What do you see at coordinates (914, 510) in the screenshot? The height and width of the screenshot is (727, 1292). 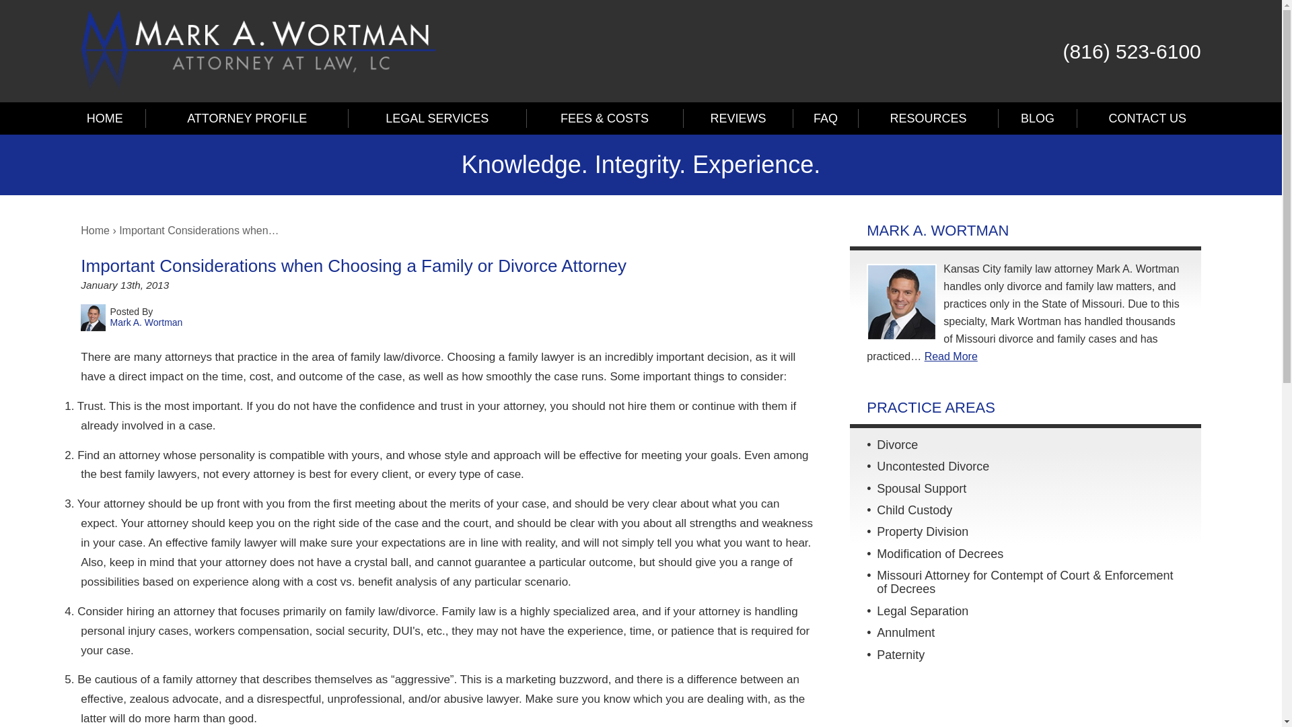 I see `Read more about Child Custody` at bounding box center [914, 510].